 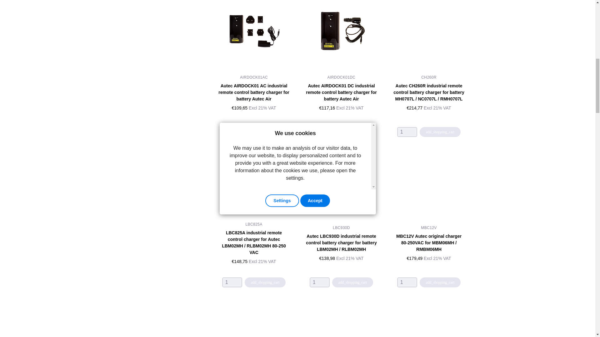 I want to click on 1, so click(x=232, y=132).